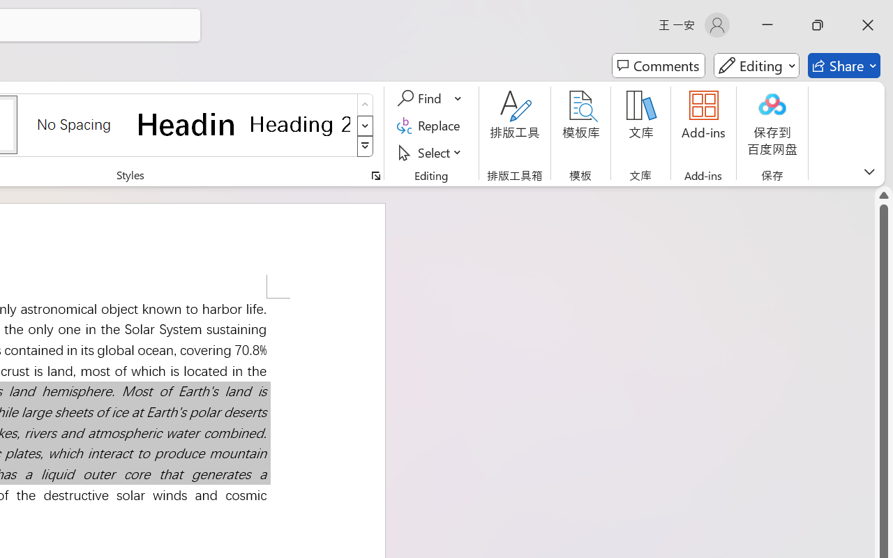 The height and width of the screenshot is (558, 893). What do you see at coordinates (431, 126) in the screenshot?
I see `Replace...` at bounding box center [431, 126].